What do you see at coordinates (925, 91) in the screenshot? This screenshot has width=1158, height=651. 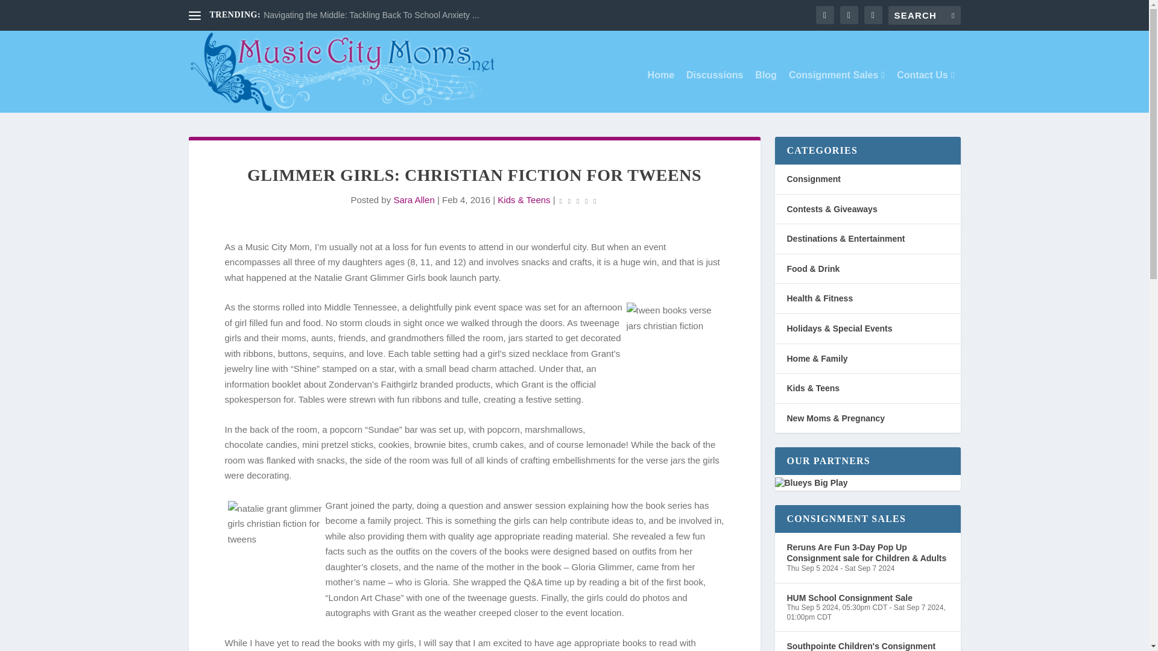 I see `Contact Us` at bounding box center [925, 91].